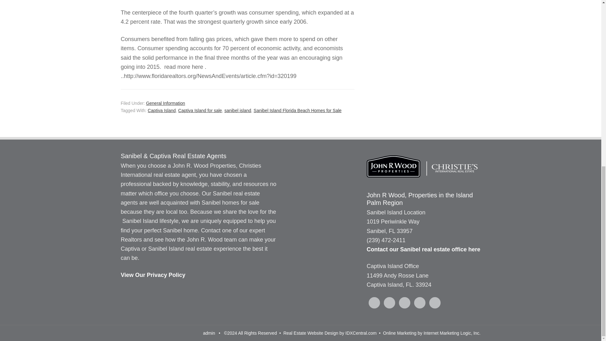  I want to click on Real Estate Website Design, so click(311, 333).